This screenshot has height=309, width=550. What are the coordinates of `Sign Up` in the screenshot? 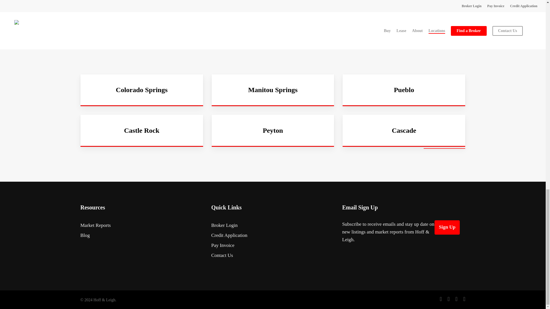 It's located at (447, 227).